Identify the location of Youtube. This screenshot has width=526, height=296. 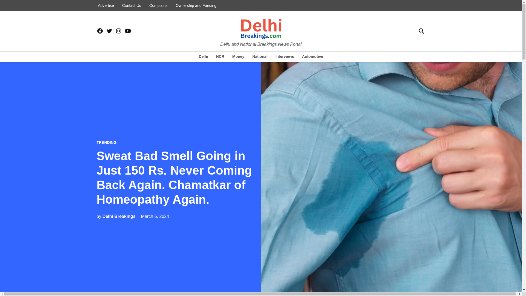
(128, 31).